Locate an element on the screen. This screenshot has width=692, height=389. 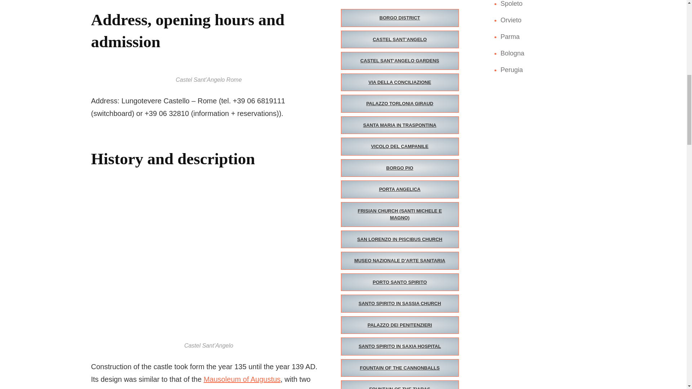
VICOLO DEL CAMPANILE is located at coordinates (400, 147).